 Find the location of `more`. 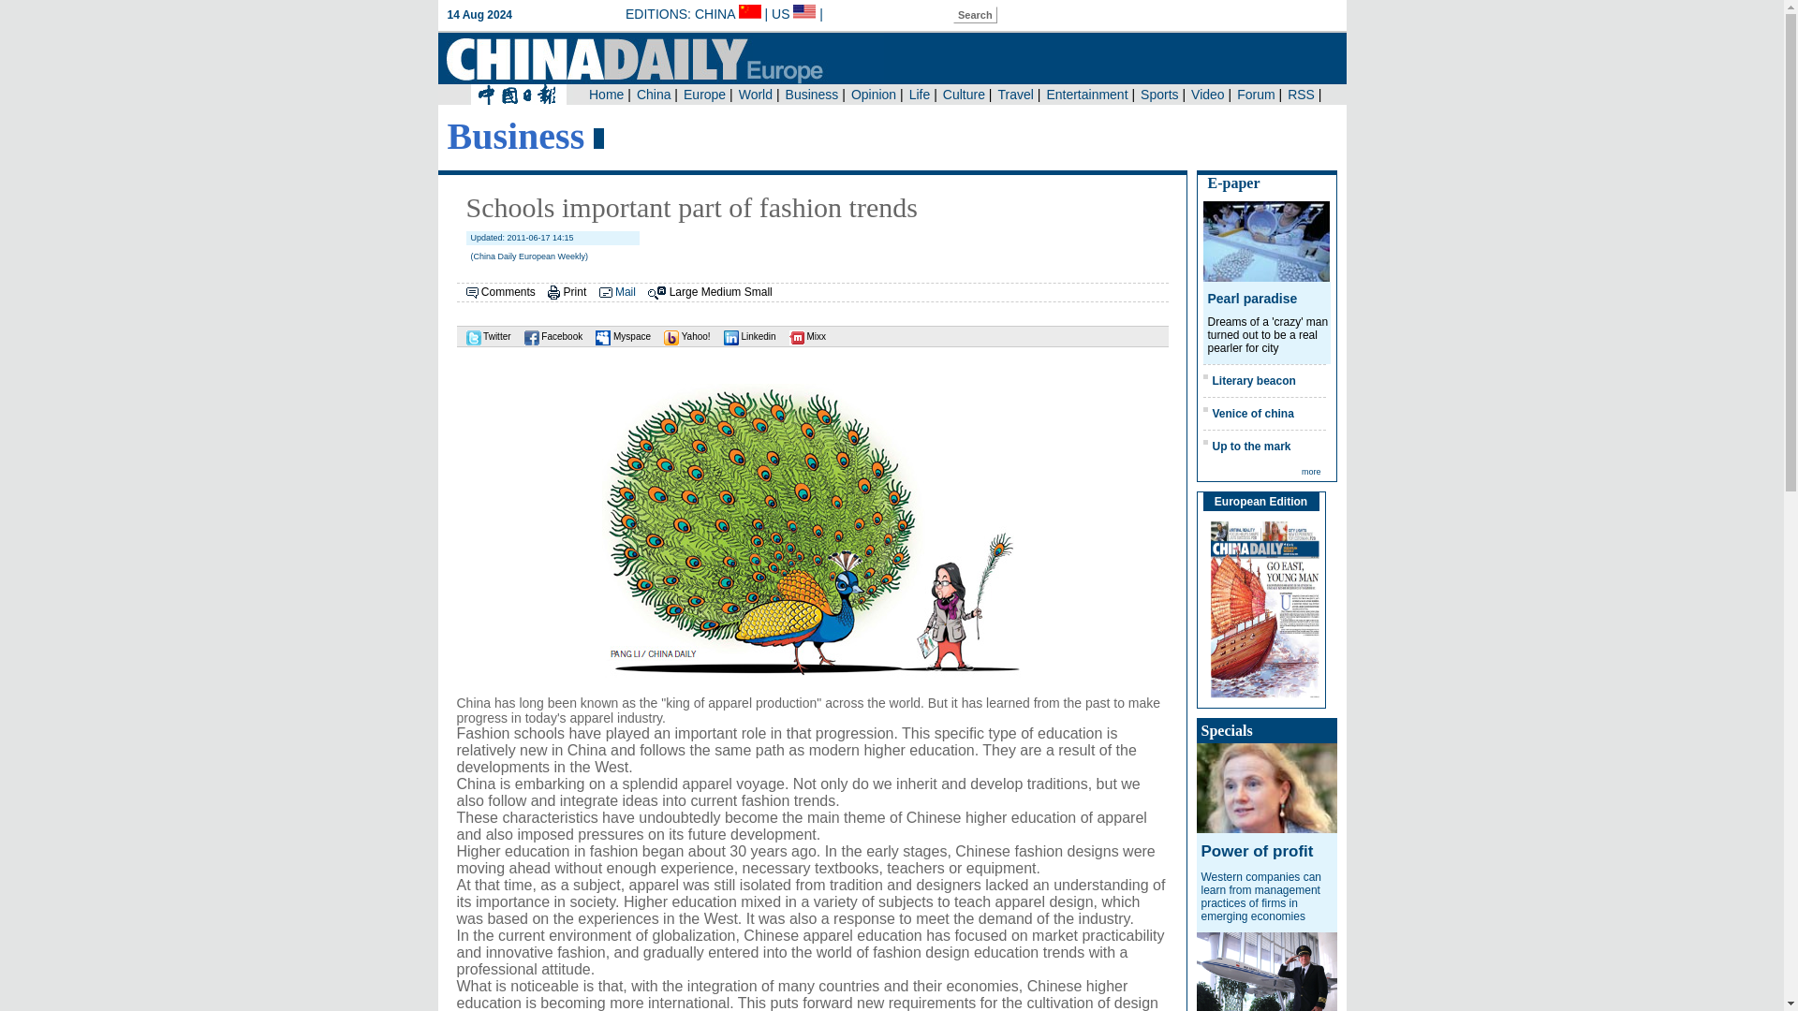

more is located at coordinates (1311, 471).